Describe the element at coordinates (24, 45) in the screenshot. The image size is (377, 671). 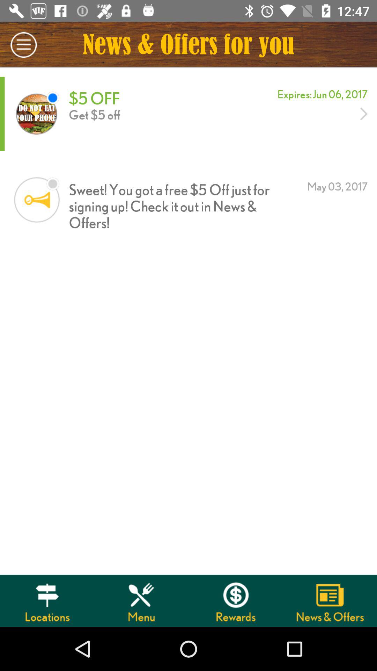
I see `select the item next to news offers for icon` at that location.